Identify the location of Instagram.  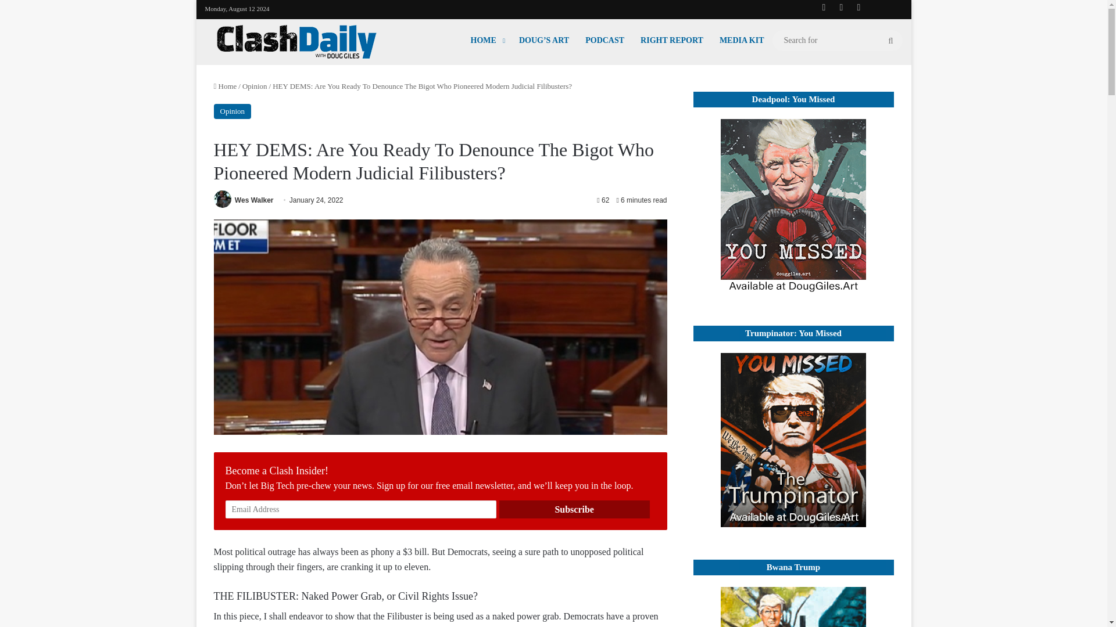
(858, 7).